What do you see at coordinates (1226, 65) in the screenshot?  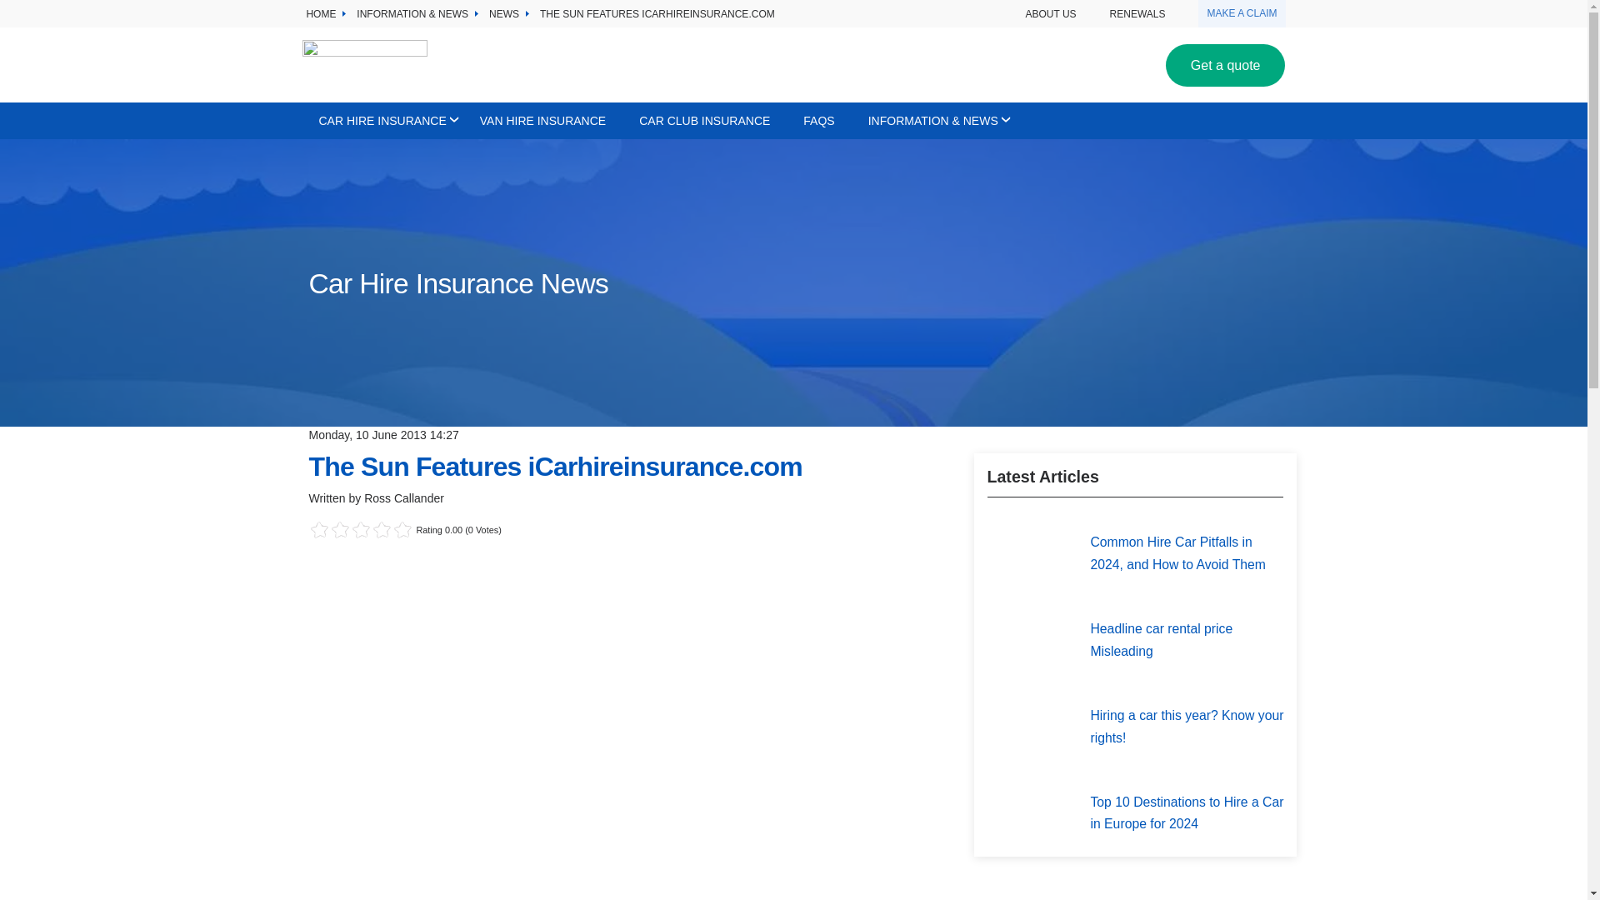 I see `Get a quote` at bounding box center [1226, 65].